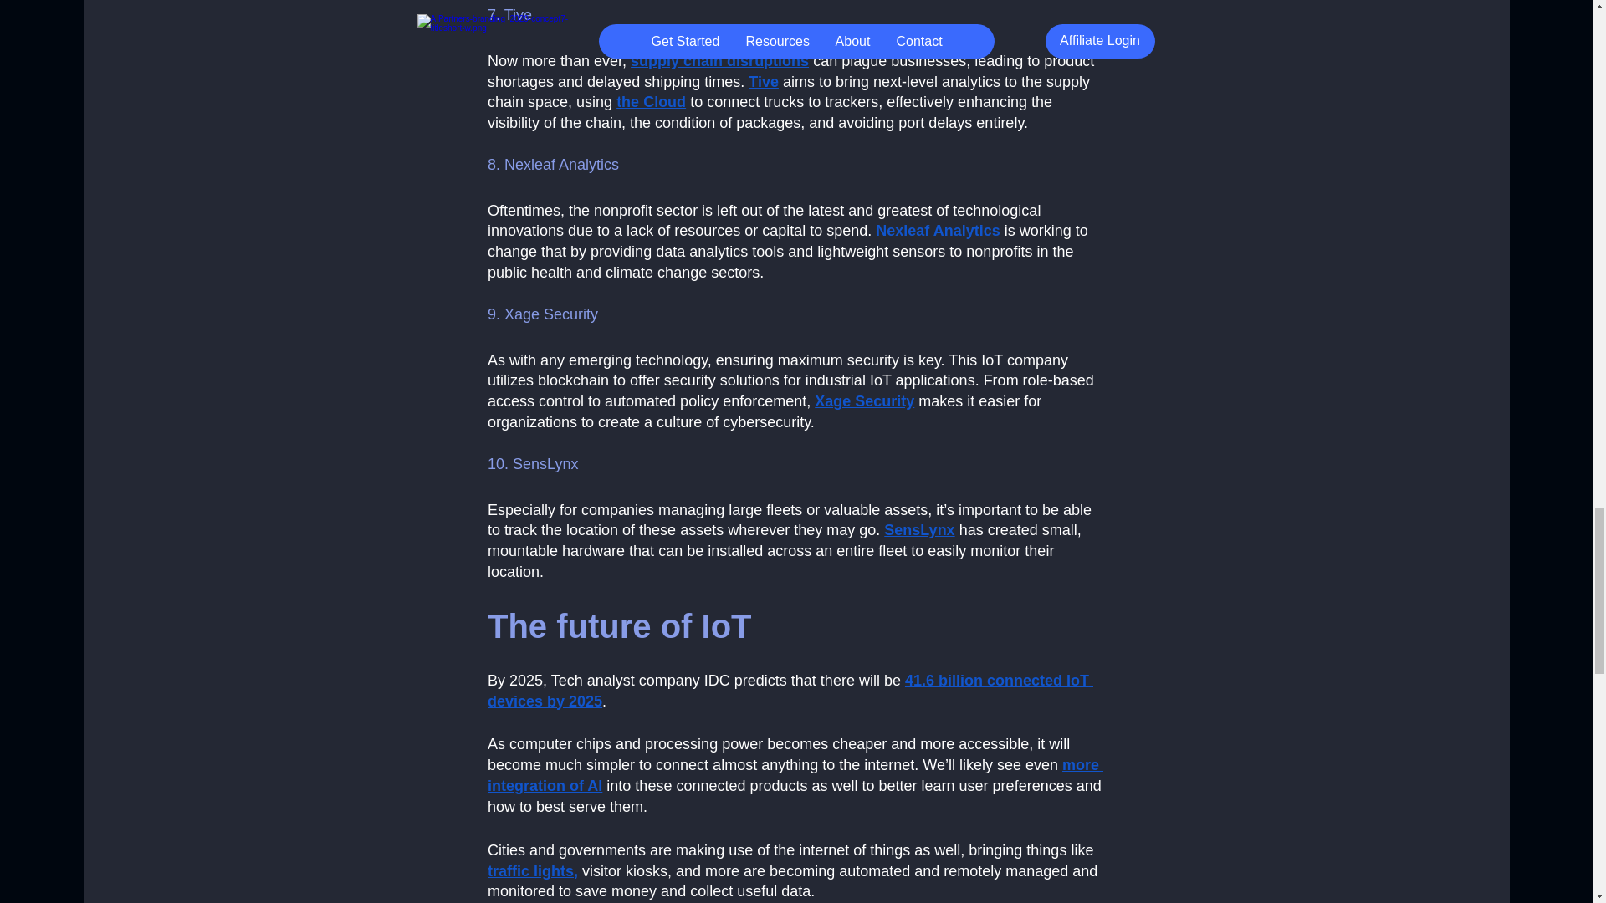  I want to click on more integration of AI, so click(794, 776).